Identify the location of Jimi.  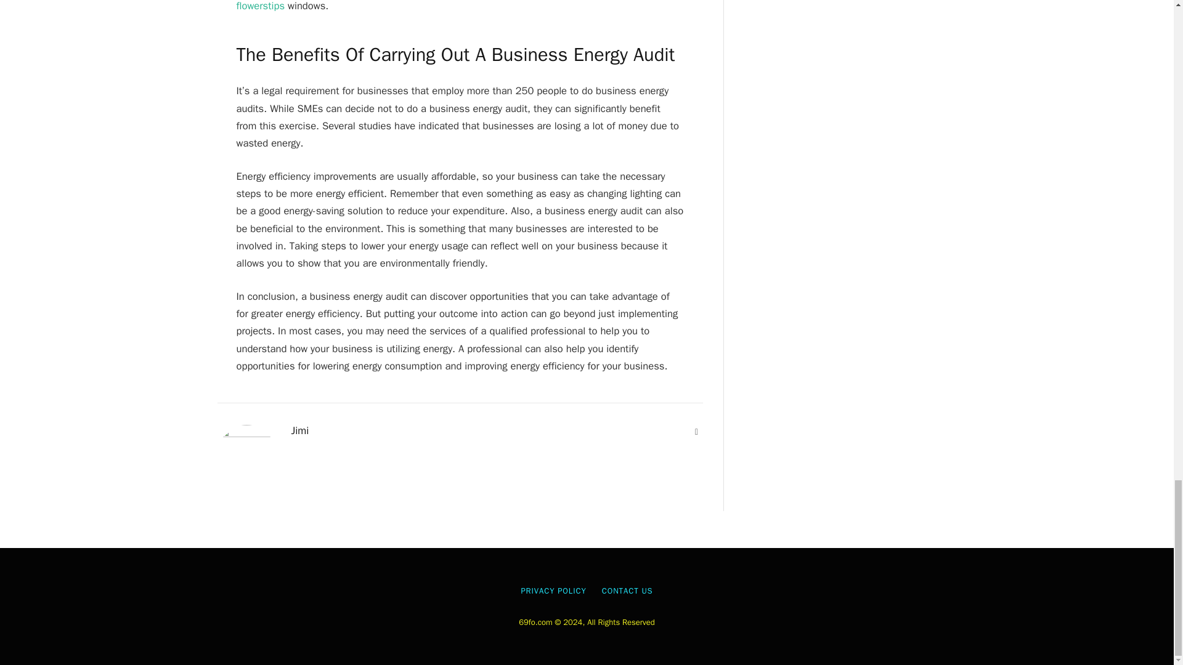
(299, 431).